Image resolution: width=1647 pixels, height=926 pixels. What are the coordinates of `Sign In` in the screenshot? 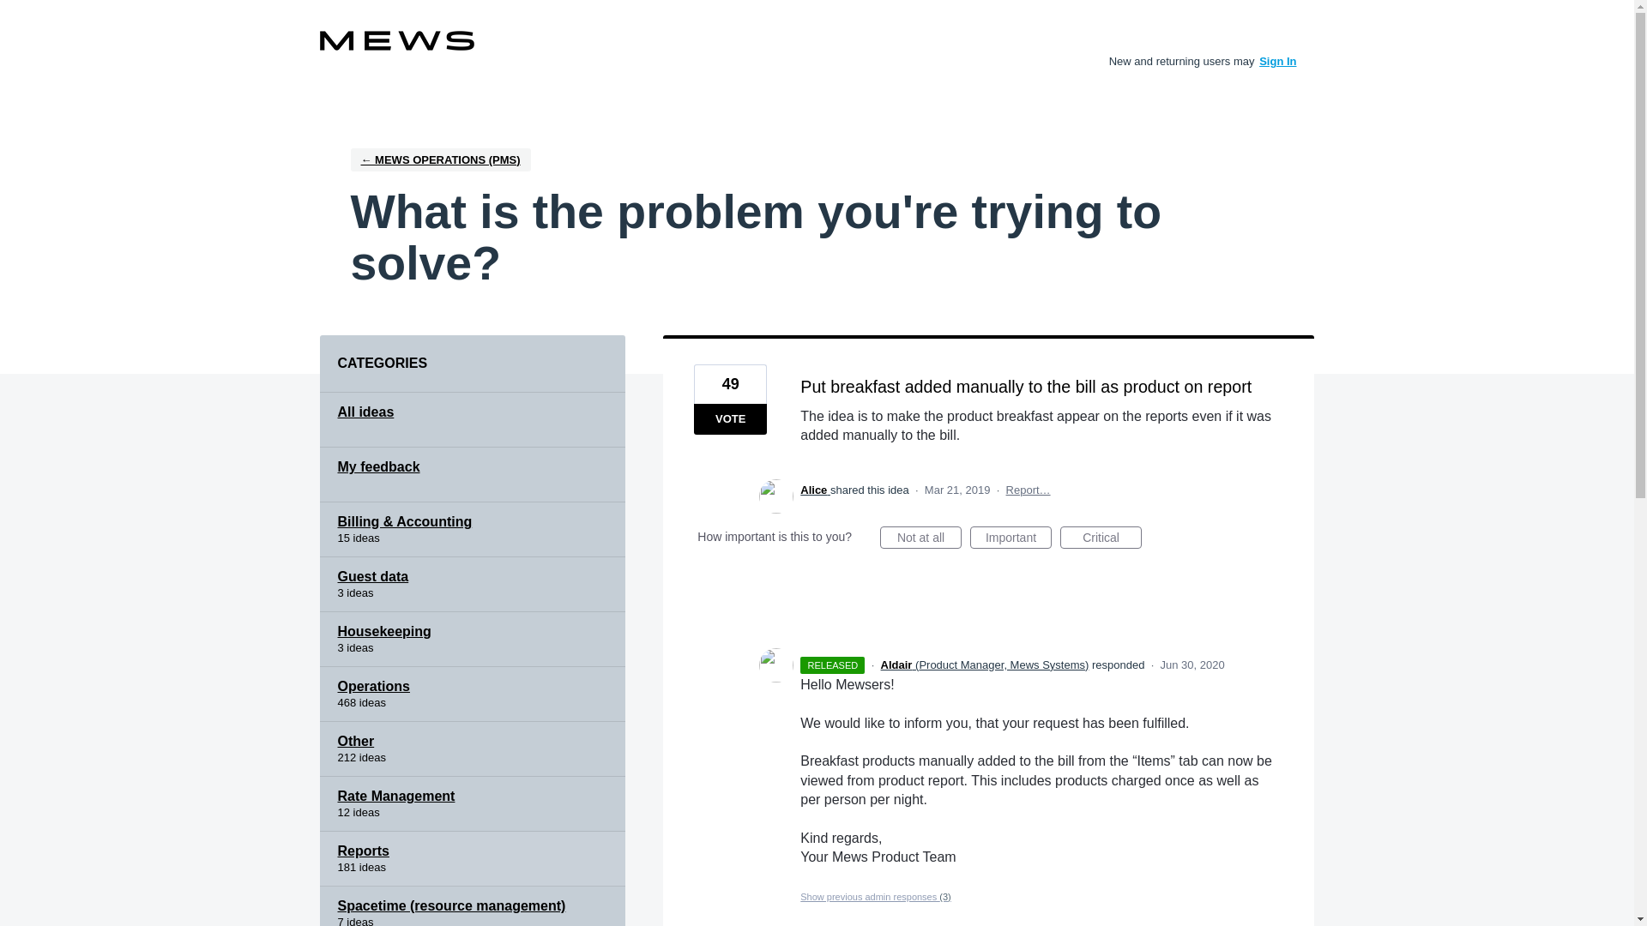 It's located at (1278, 60).